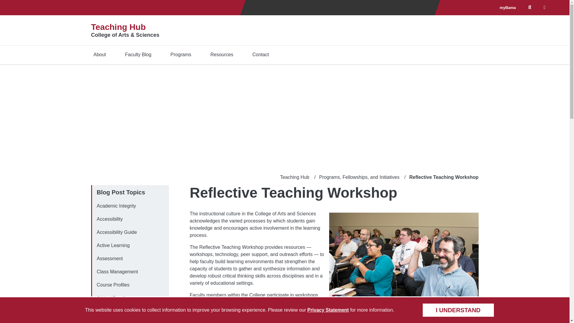  What do you see at coordinates (99, 54) in the screenshot?
I see `About` at bounding box center [99, 54].